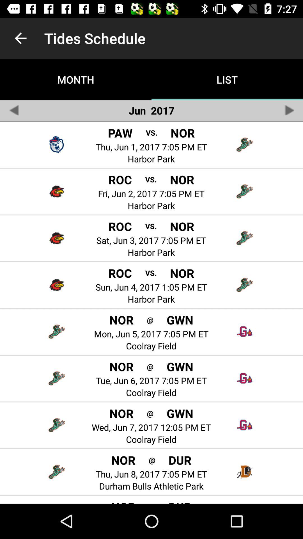 This screenshot has height=539, width=303. What do you see at coordinates (152, 460) in the screenshot?
I see `press @ icon` at bounding box center [152, 460].